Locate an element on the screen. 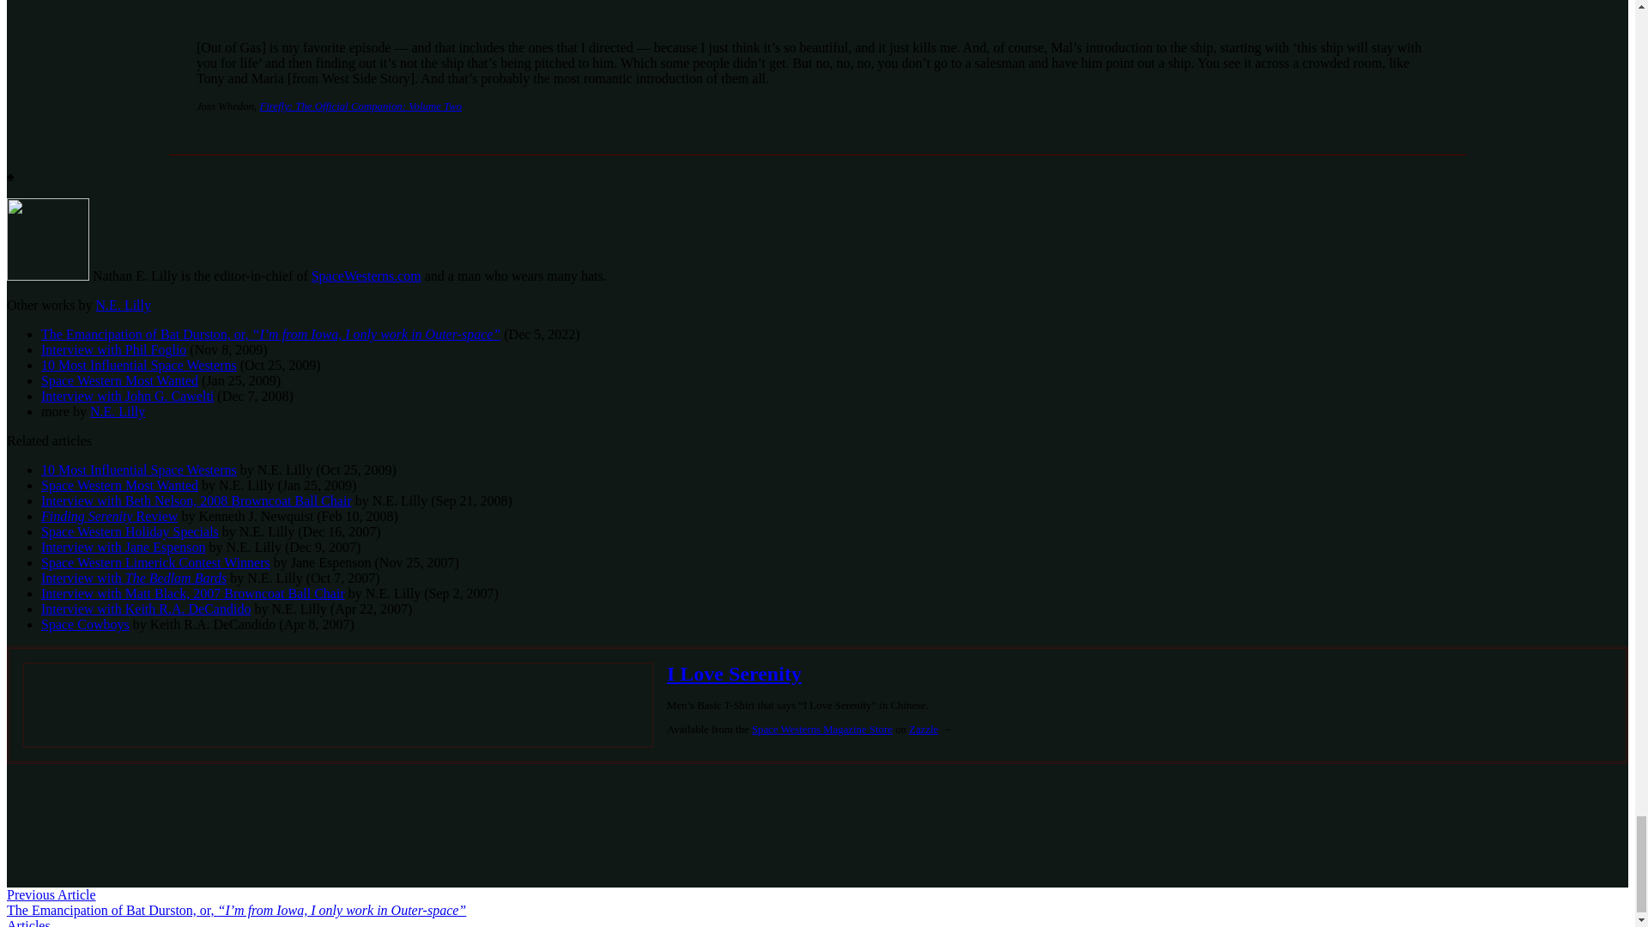 The image size is (1648, 927). Firefly: The Official Companion: Volume Two is located at coordinates (360, 106).